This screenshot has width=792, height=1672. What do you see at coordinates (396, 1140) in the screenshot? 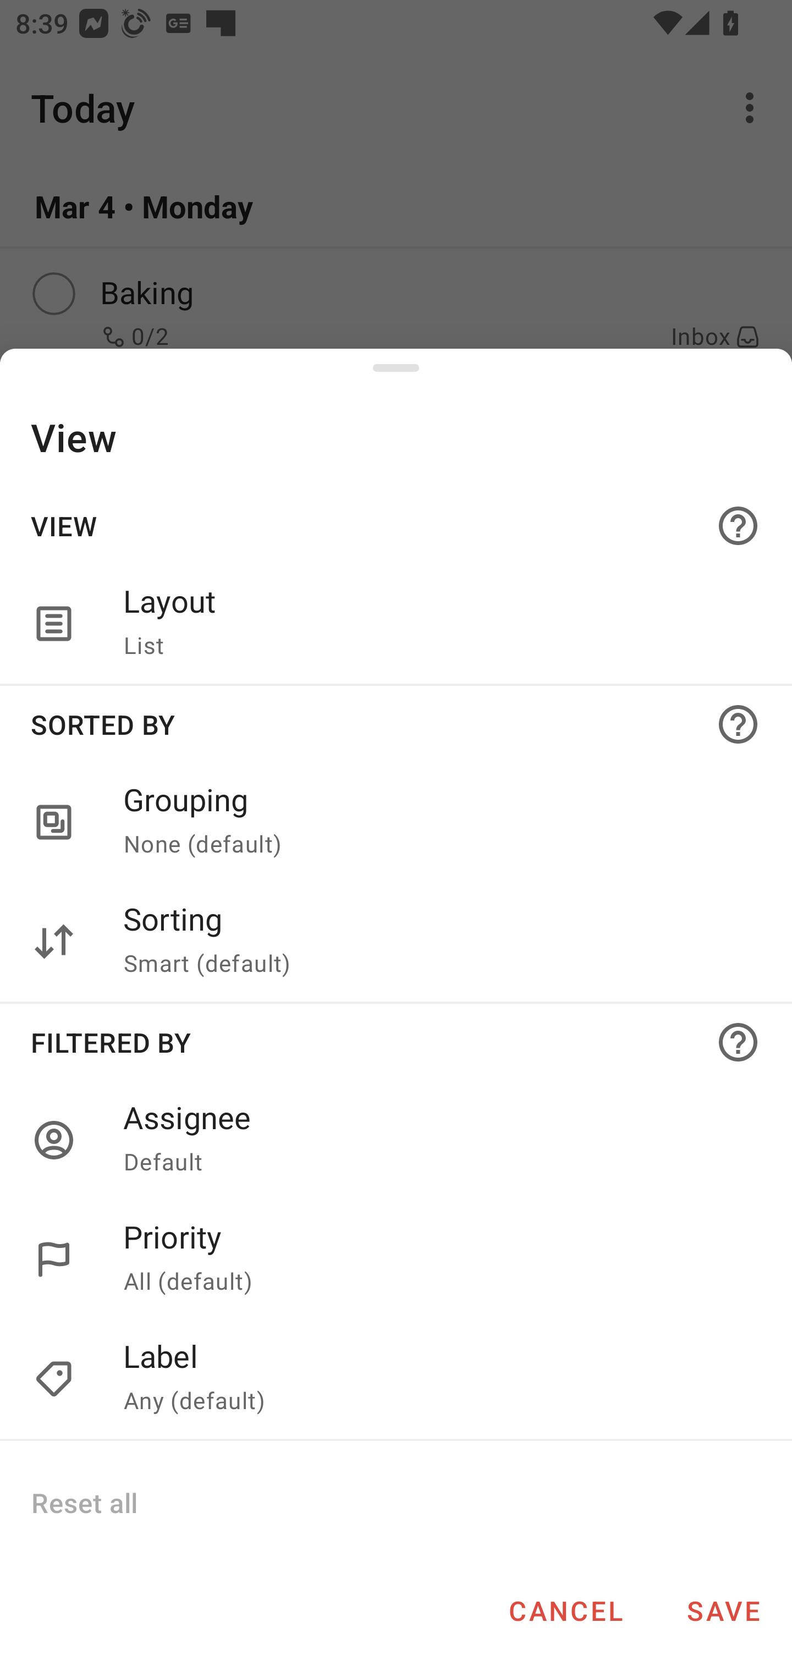
I see `Assignee Default` at bounding box center [396, 1140].